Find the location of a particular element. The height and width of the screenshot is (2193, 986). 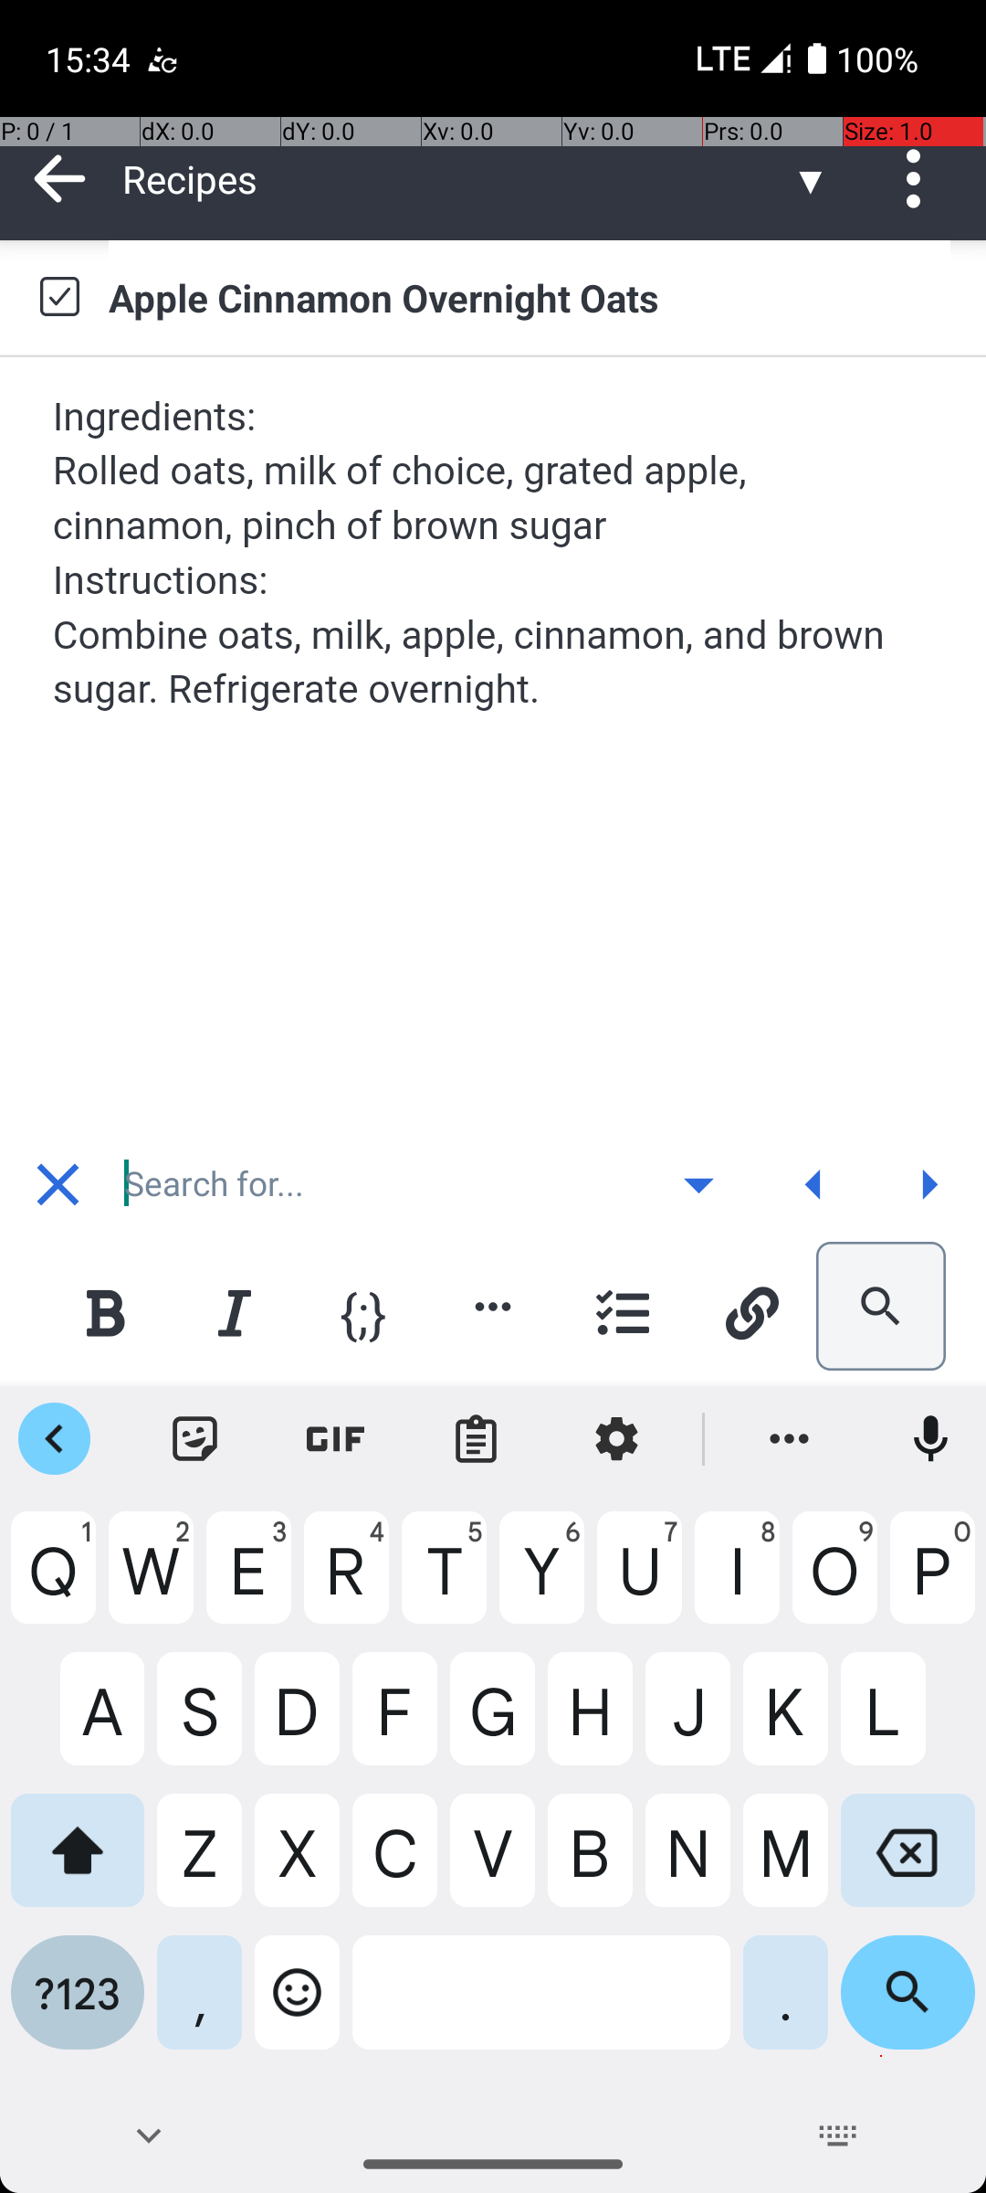

󰍟 is located at coordinates (929, 1184).